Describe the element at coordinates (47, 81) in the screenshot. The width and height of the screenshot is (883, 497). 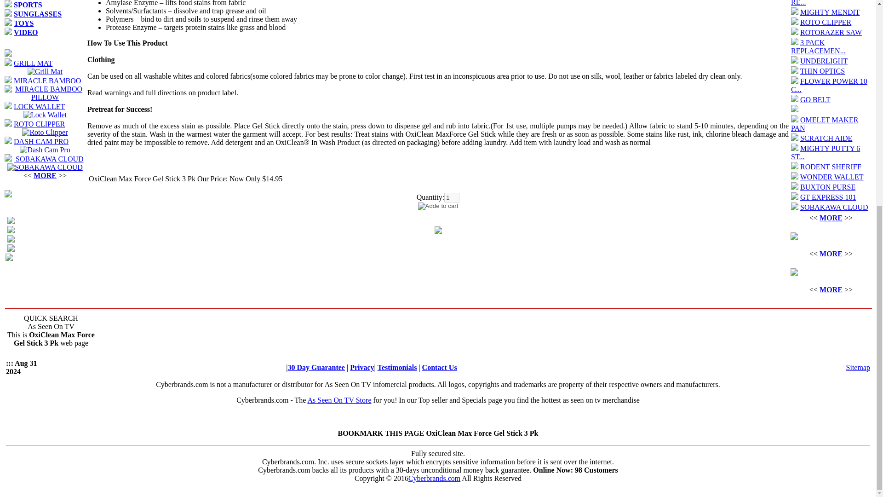
I see `MIRACLE BAMBOO` at that location.